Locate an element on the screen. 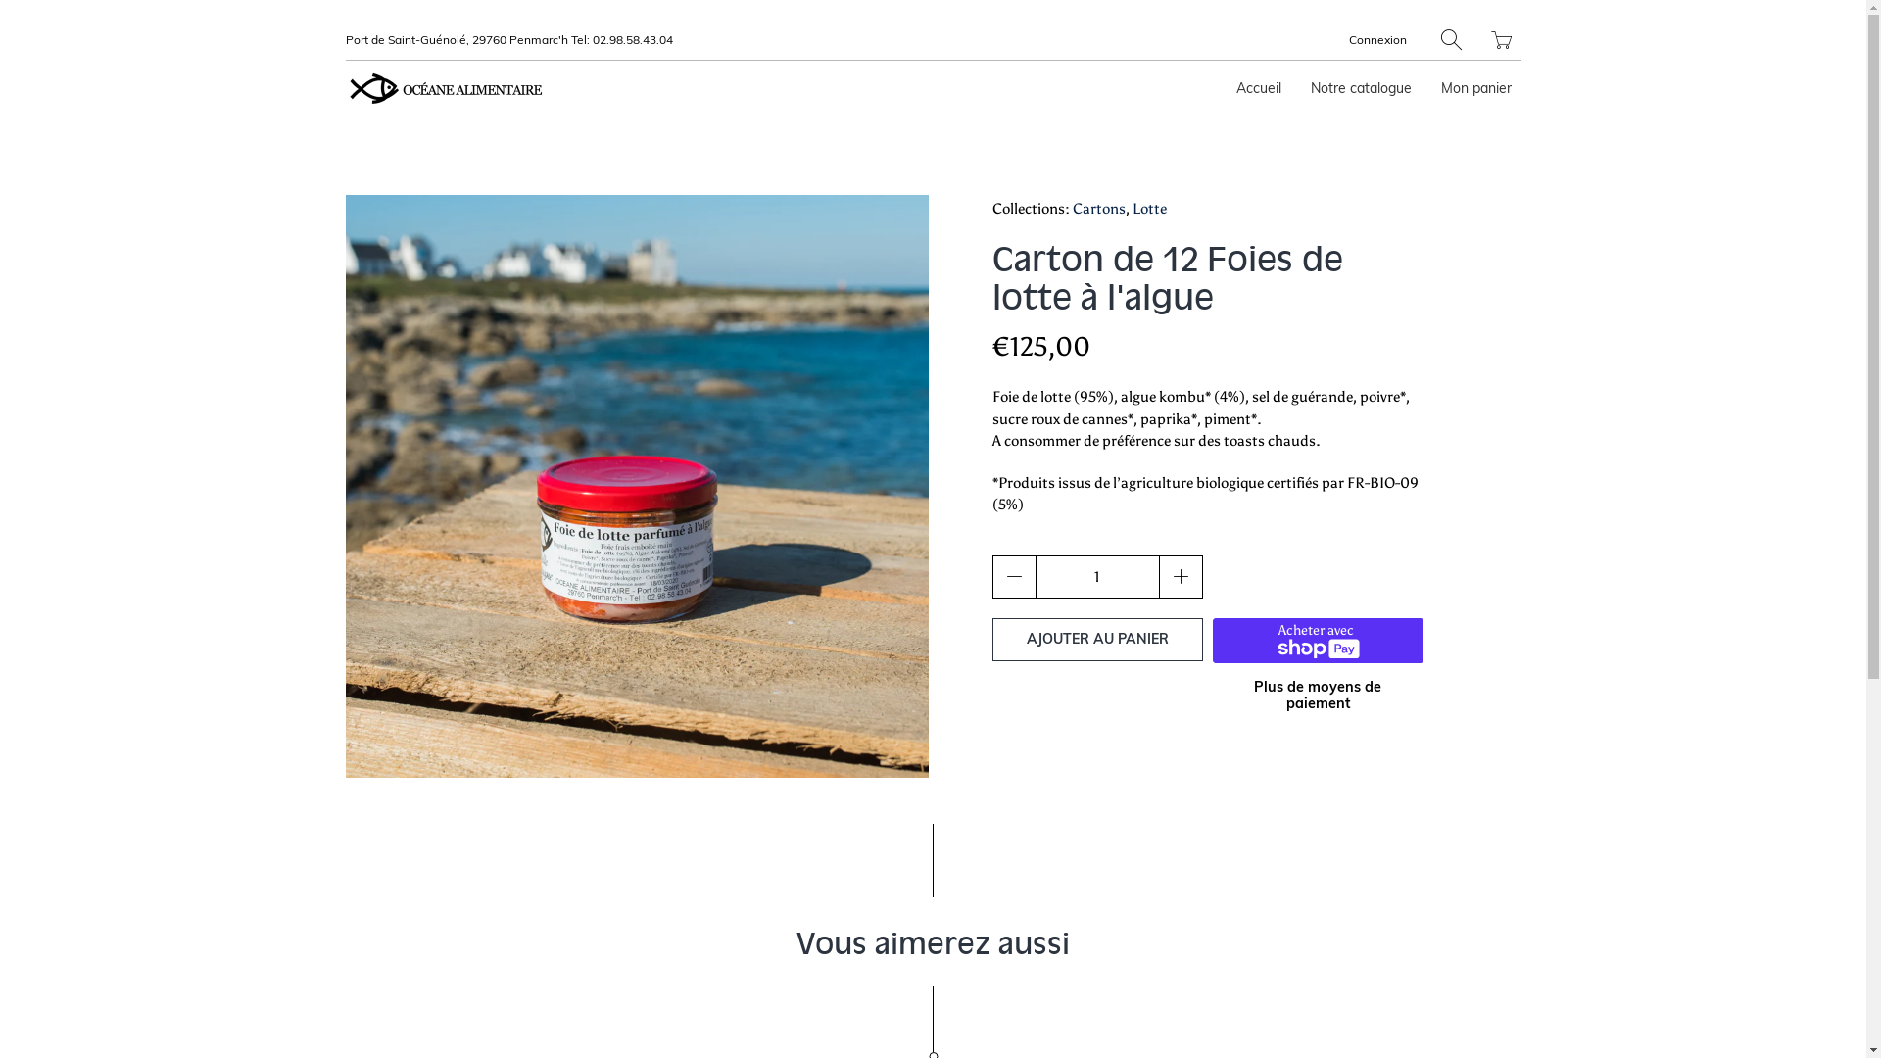 The height and width of the screenshot is (1058, 1881). Notre catalogue is located at coordinates (1362, 88).